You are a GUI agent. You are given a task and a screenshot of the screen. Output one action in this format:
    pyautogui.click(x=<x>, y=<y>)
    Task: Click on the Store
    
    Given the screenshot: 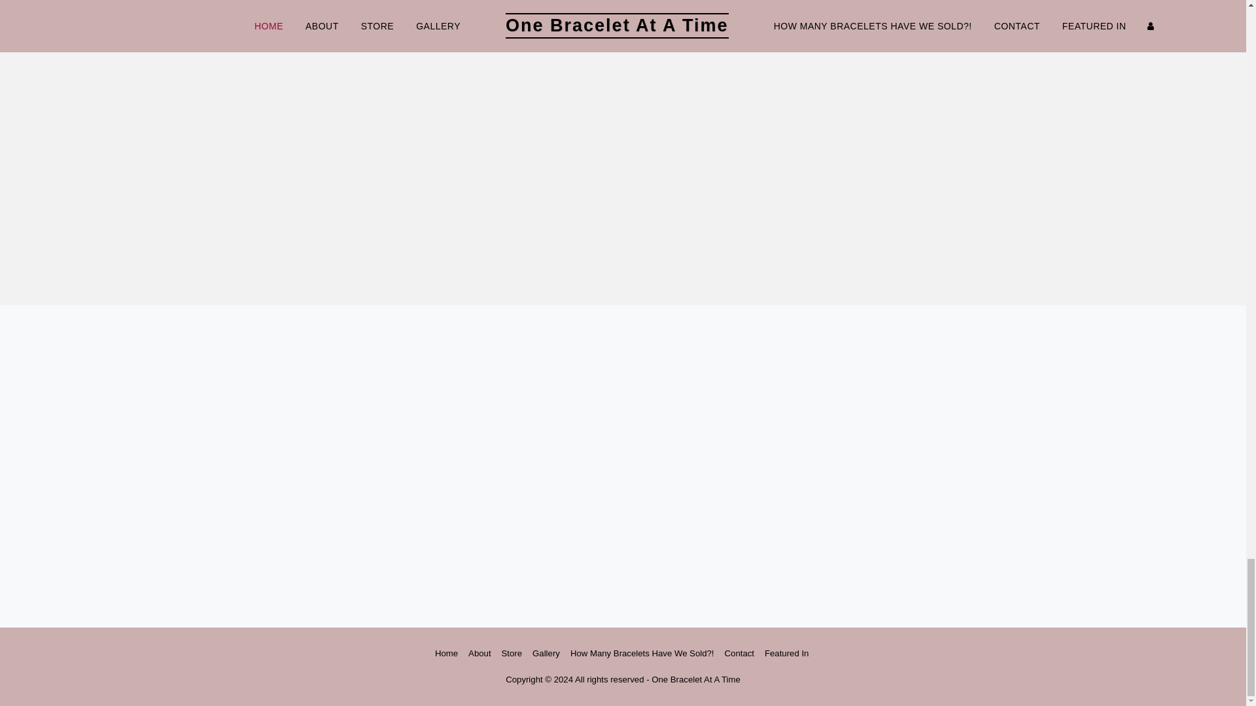 What is the action you would take?
    pyautogui.click(x=512, y=654)
    